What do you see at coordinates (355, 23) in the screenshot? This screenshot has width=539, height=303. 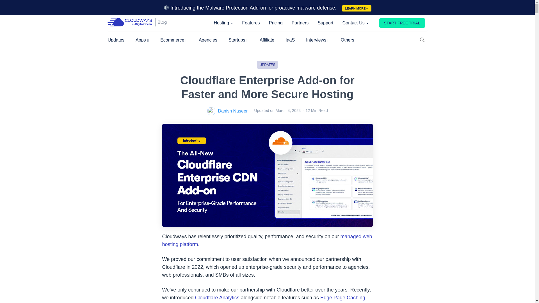 I see `Contact Us` at bounding box center [355, 23].